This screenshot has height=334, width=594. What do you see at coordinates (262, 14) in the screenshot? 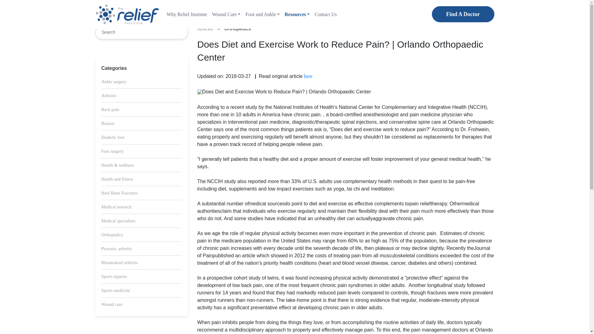
I see `Foot and Ankle` at bounding box center [262, 14].